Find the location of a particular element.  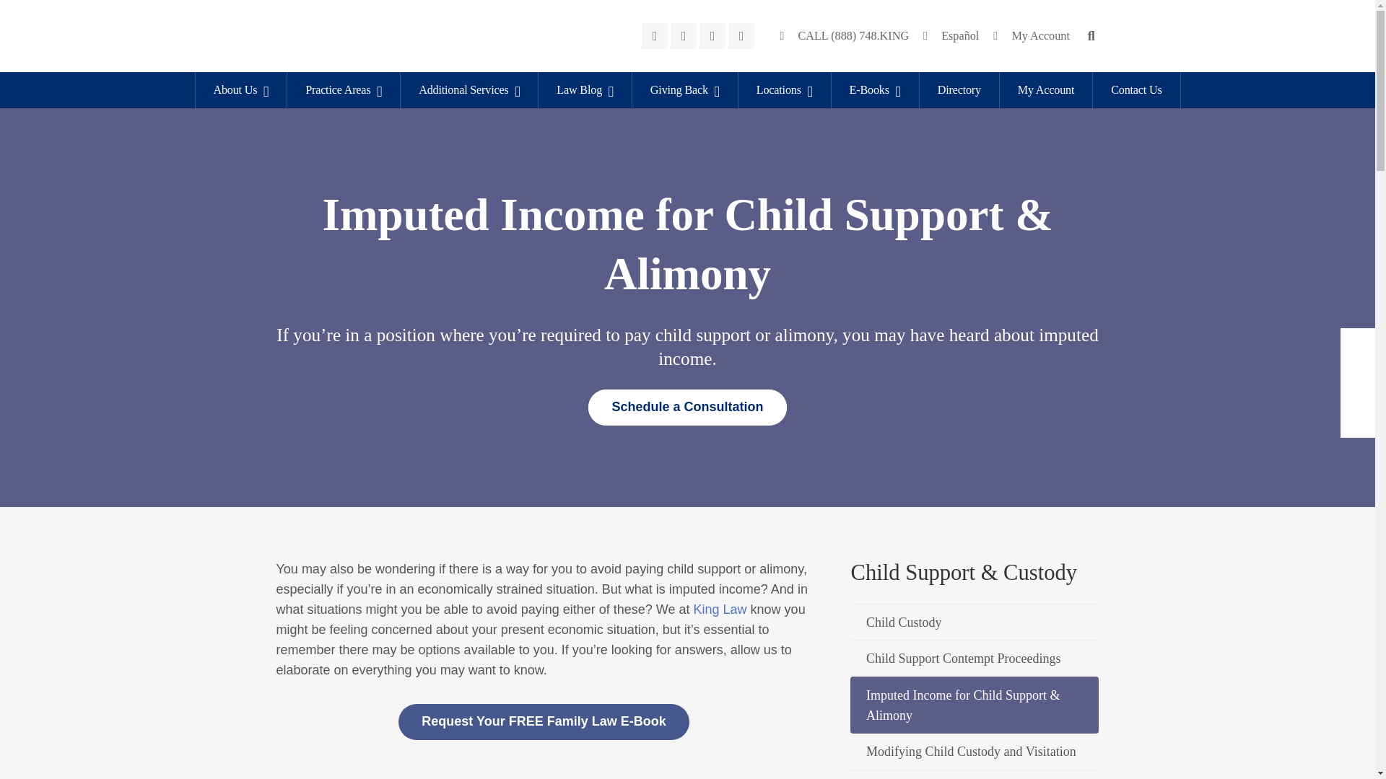

LinkedIn is located at coordinates (712, 36).